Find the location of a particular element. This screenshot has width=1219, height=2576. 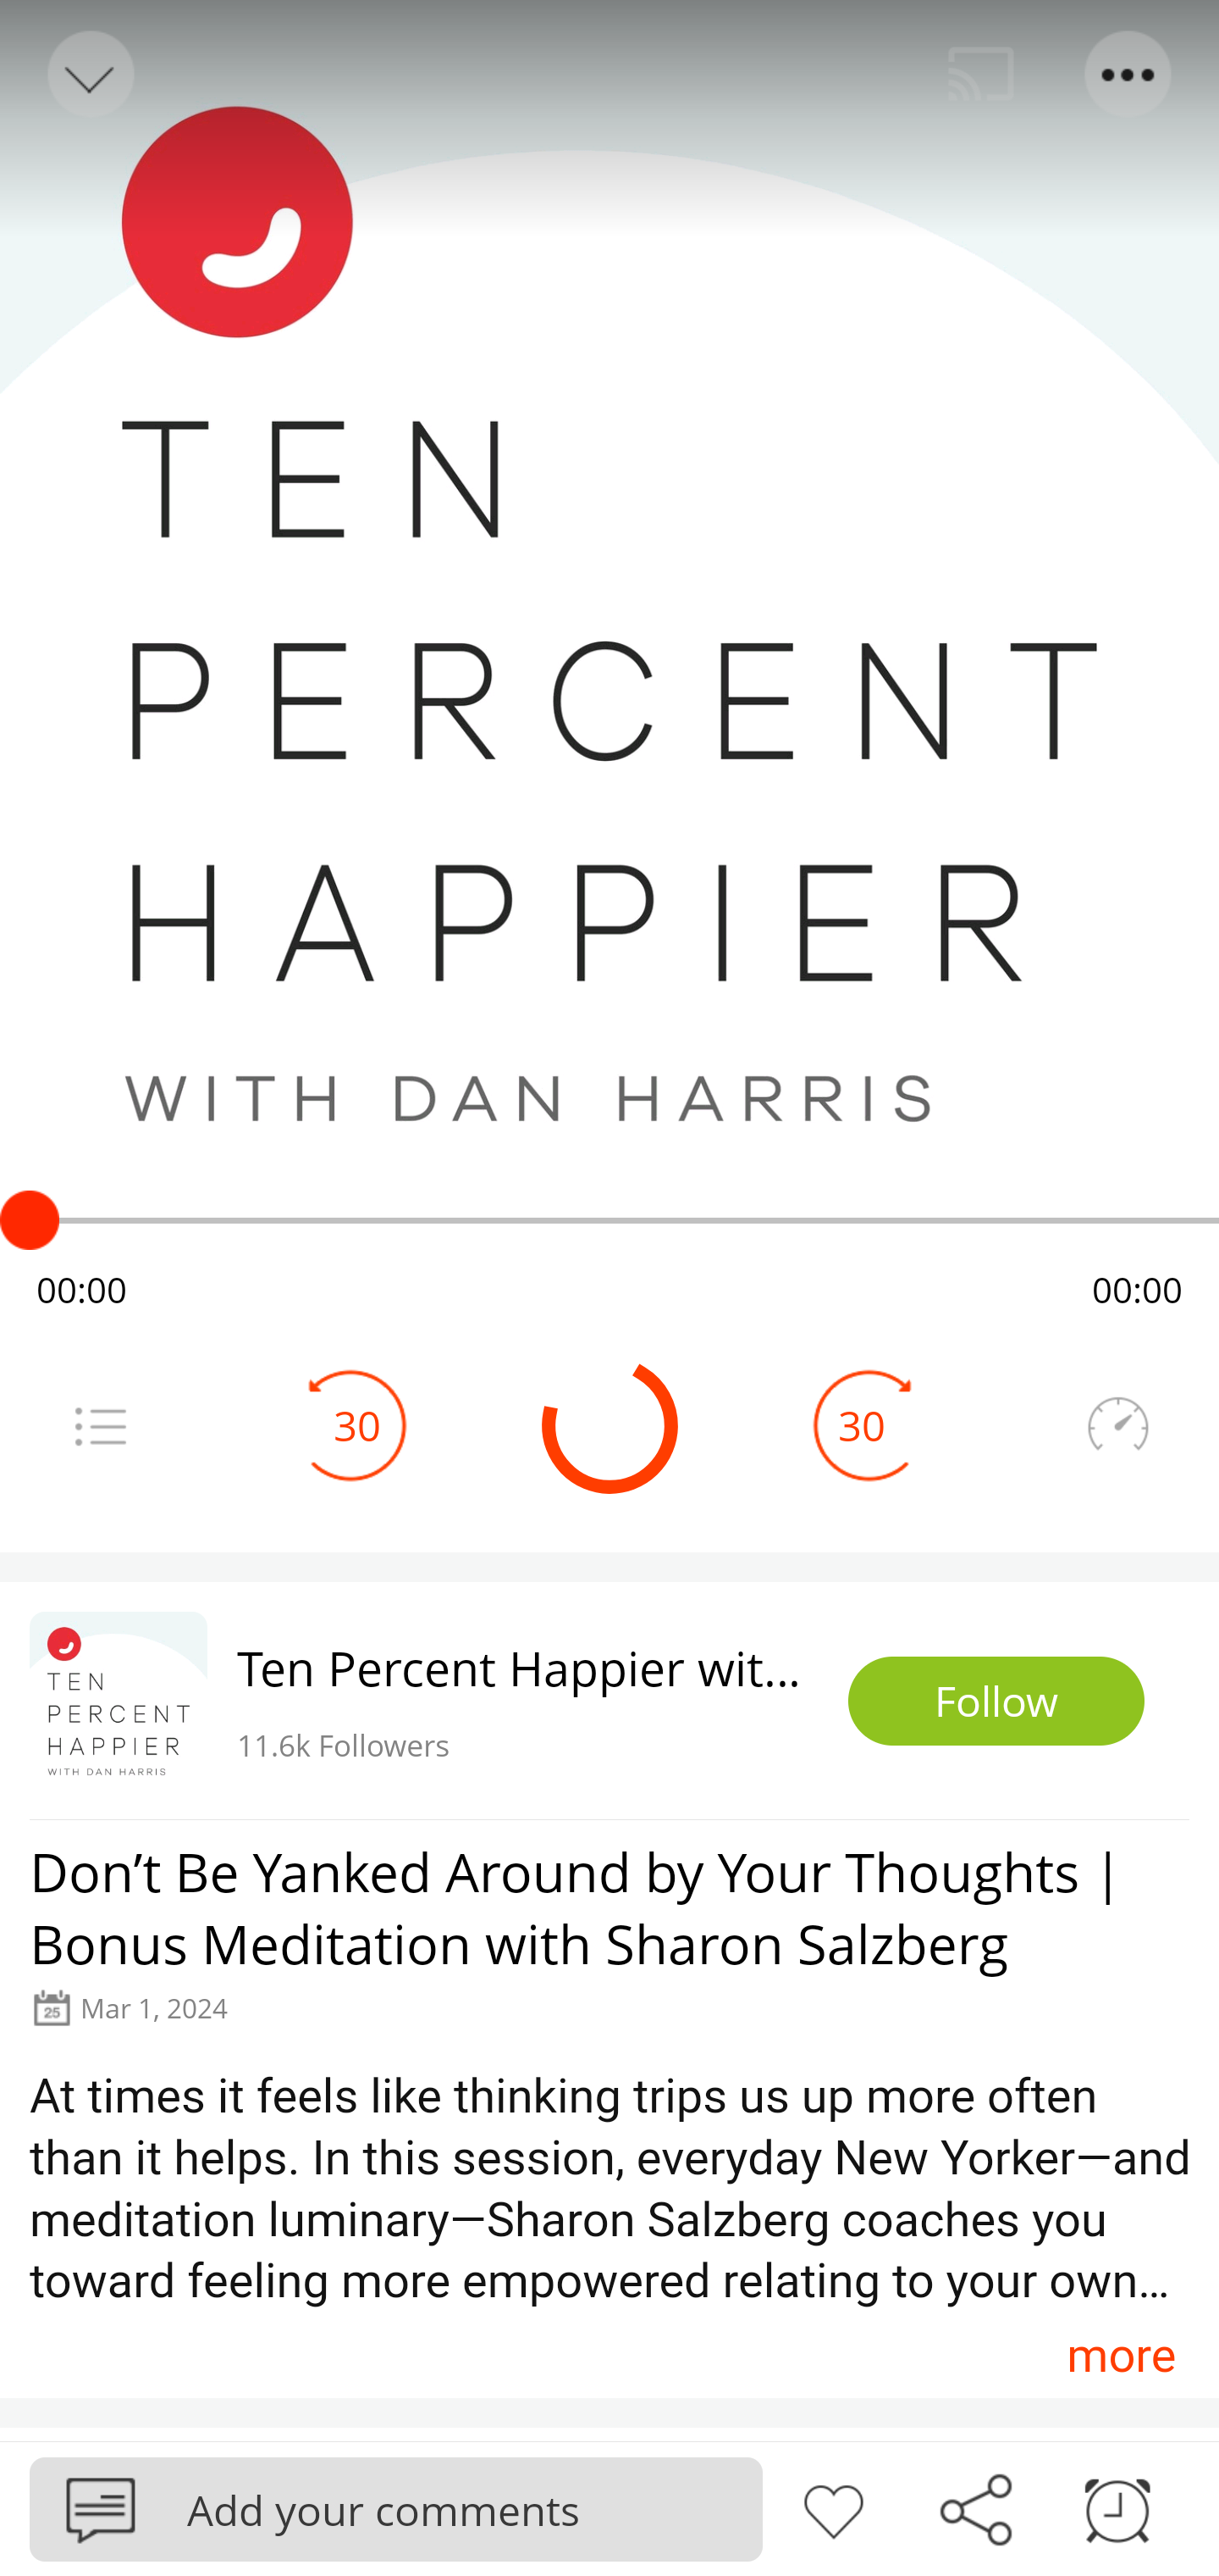

Sleep timer is located at coordinates (1117, 2507).